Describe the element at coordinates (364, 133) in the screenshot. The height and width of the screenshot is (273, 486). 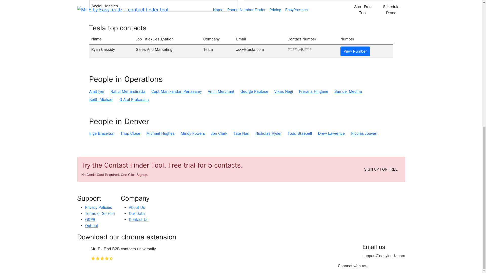
I see `Nicolas Jouven` at that location.